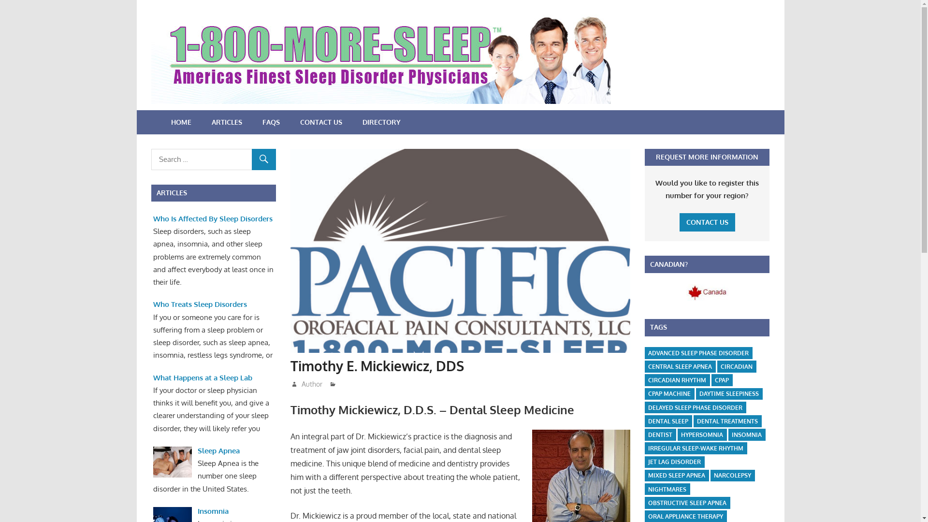  What do you see at coordinates (702, 435) in the screenshot?
I see `HYPERSOMNIA` at bounding box center [702, 435].